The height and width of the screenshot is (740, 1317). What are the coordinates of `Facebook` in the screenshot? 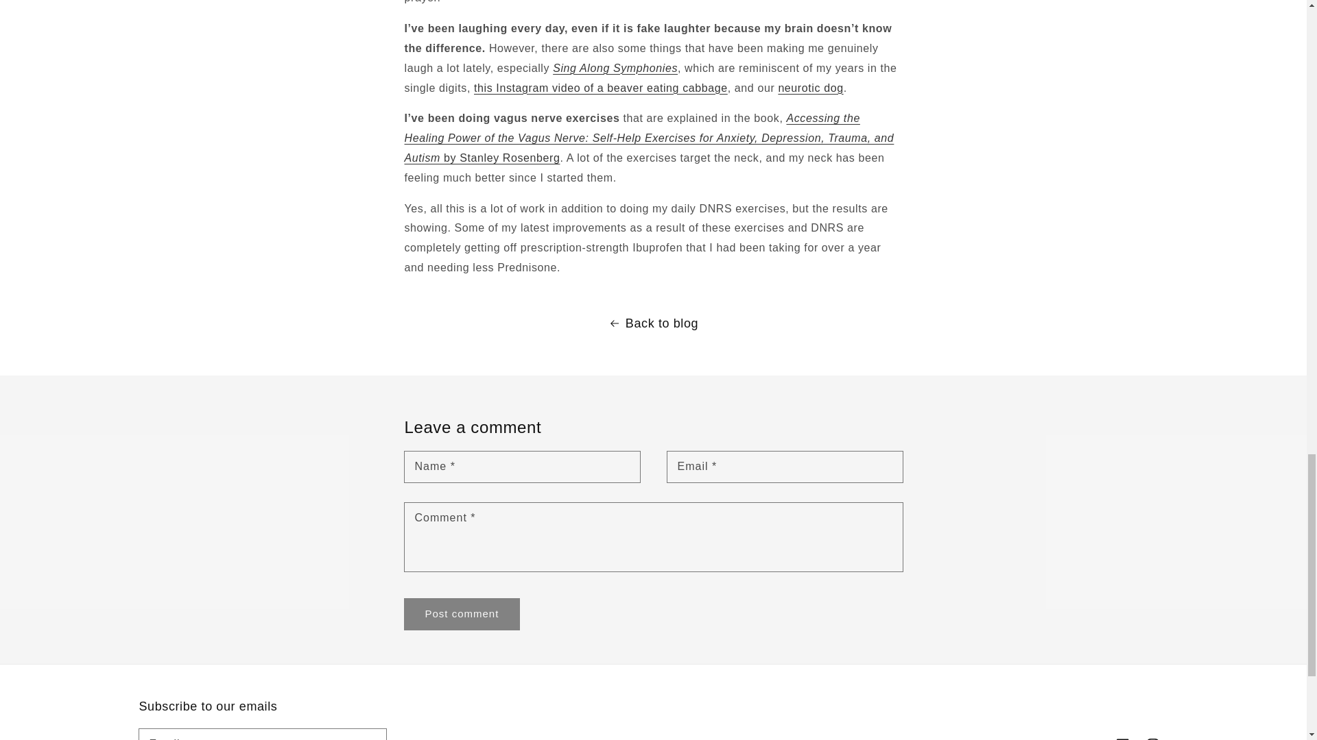 It's located at (1122, 735).